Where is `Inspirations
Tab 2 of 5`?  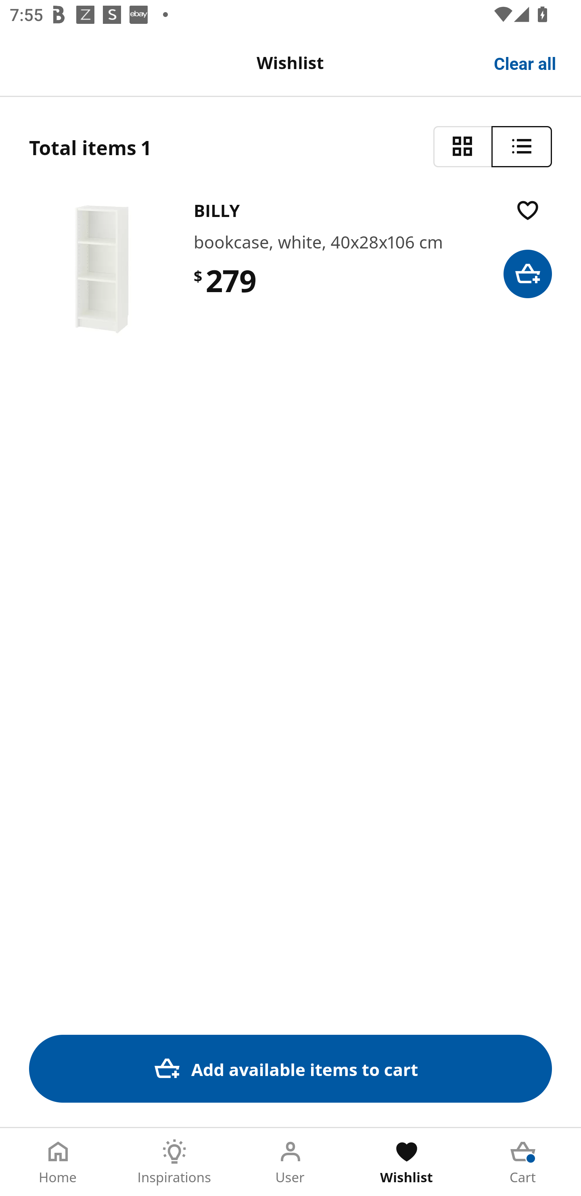 Inspirations
Tab 2 of 5 is located at coordinates (174, 1162).